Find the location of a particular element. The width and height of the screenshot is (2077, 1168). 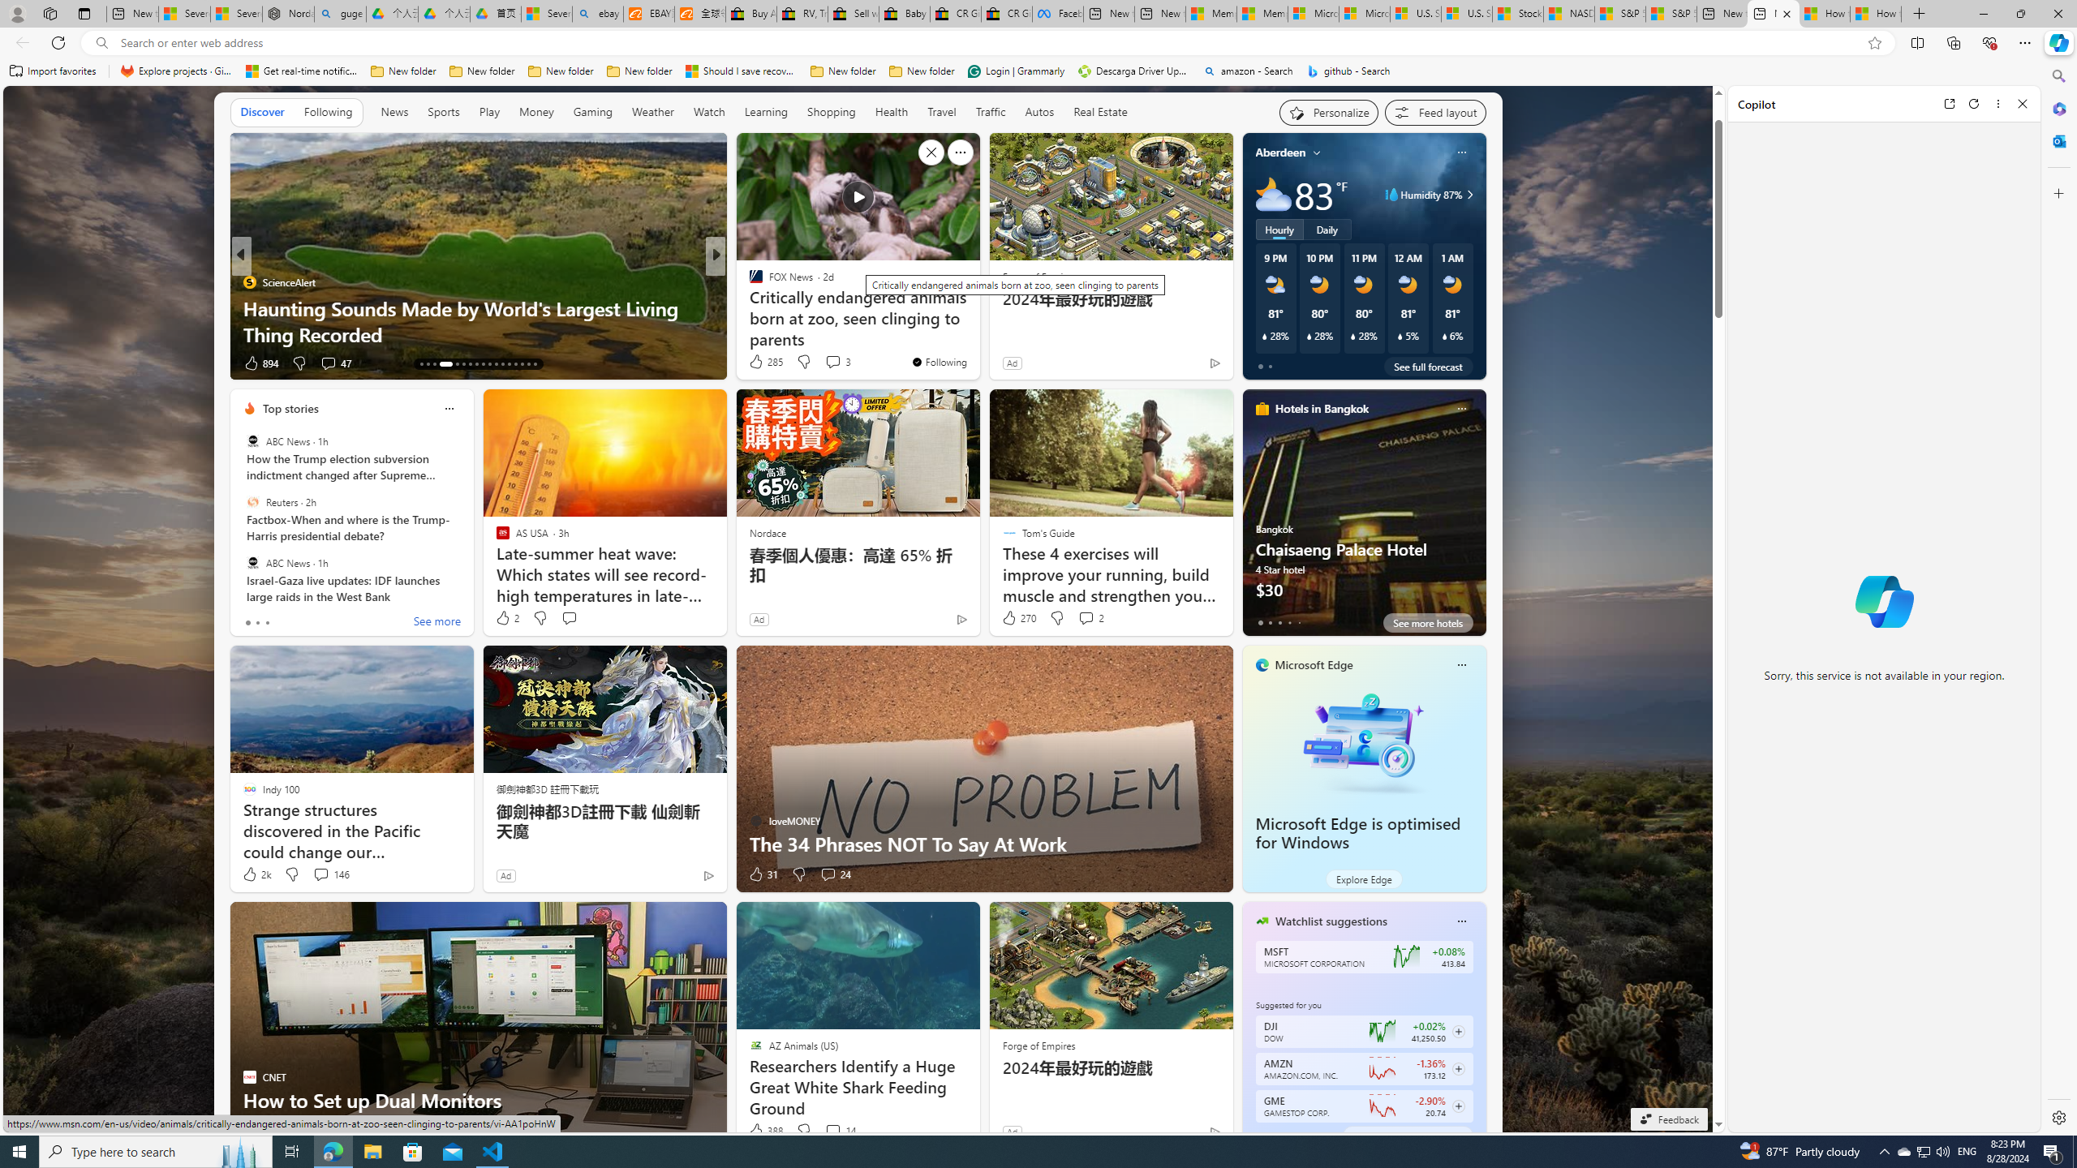

388 Like is located at coordinates (764, 1131).